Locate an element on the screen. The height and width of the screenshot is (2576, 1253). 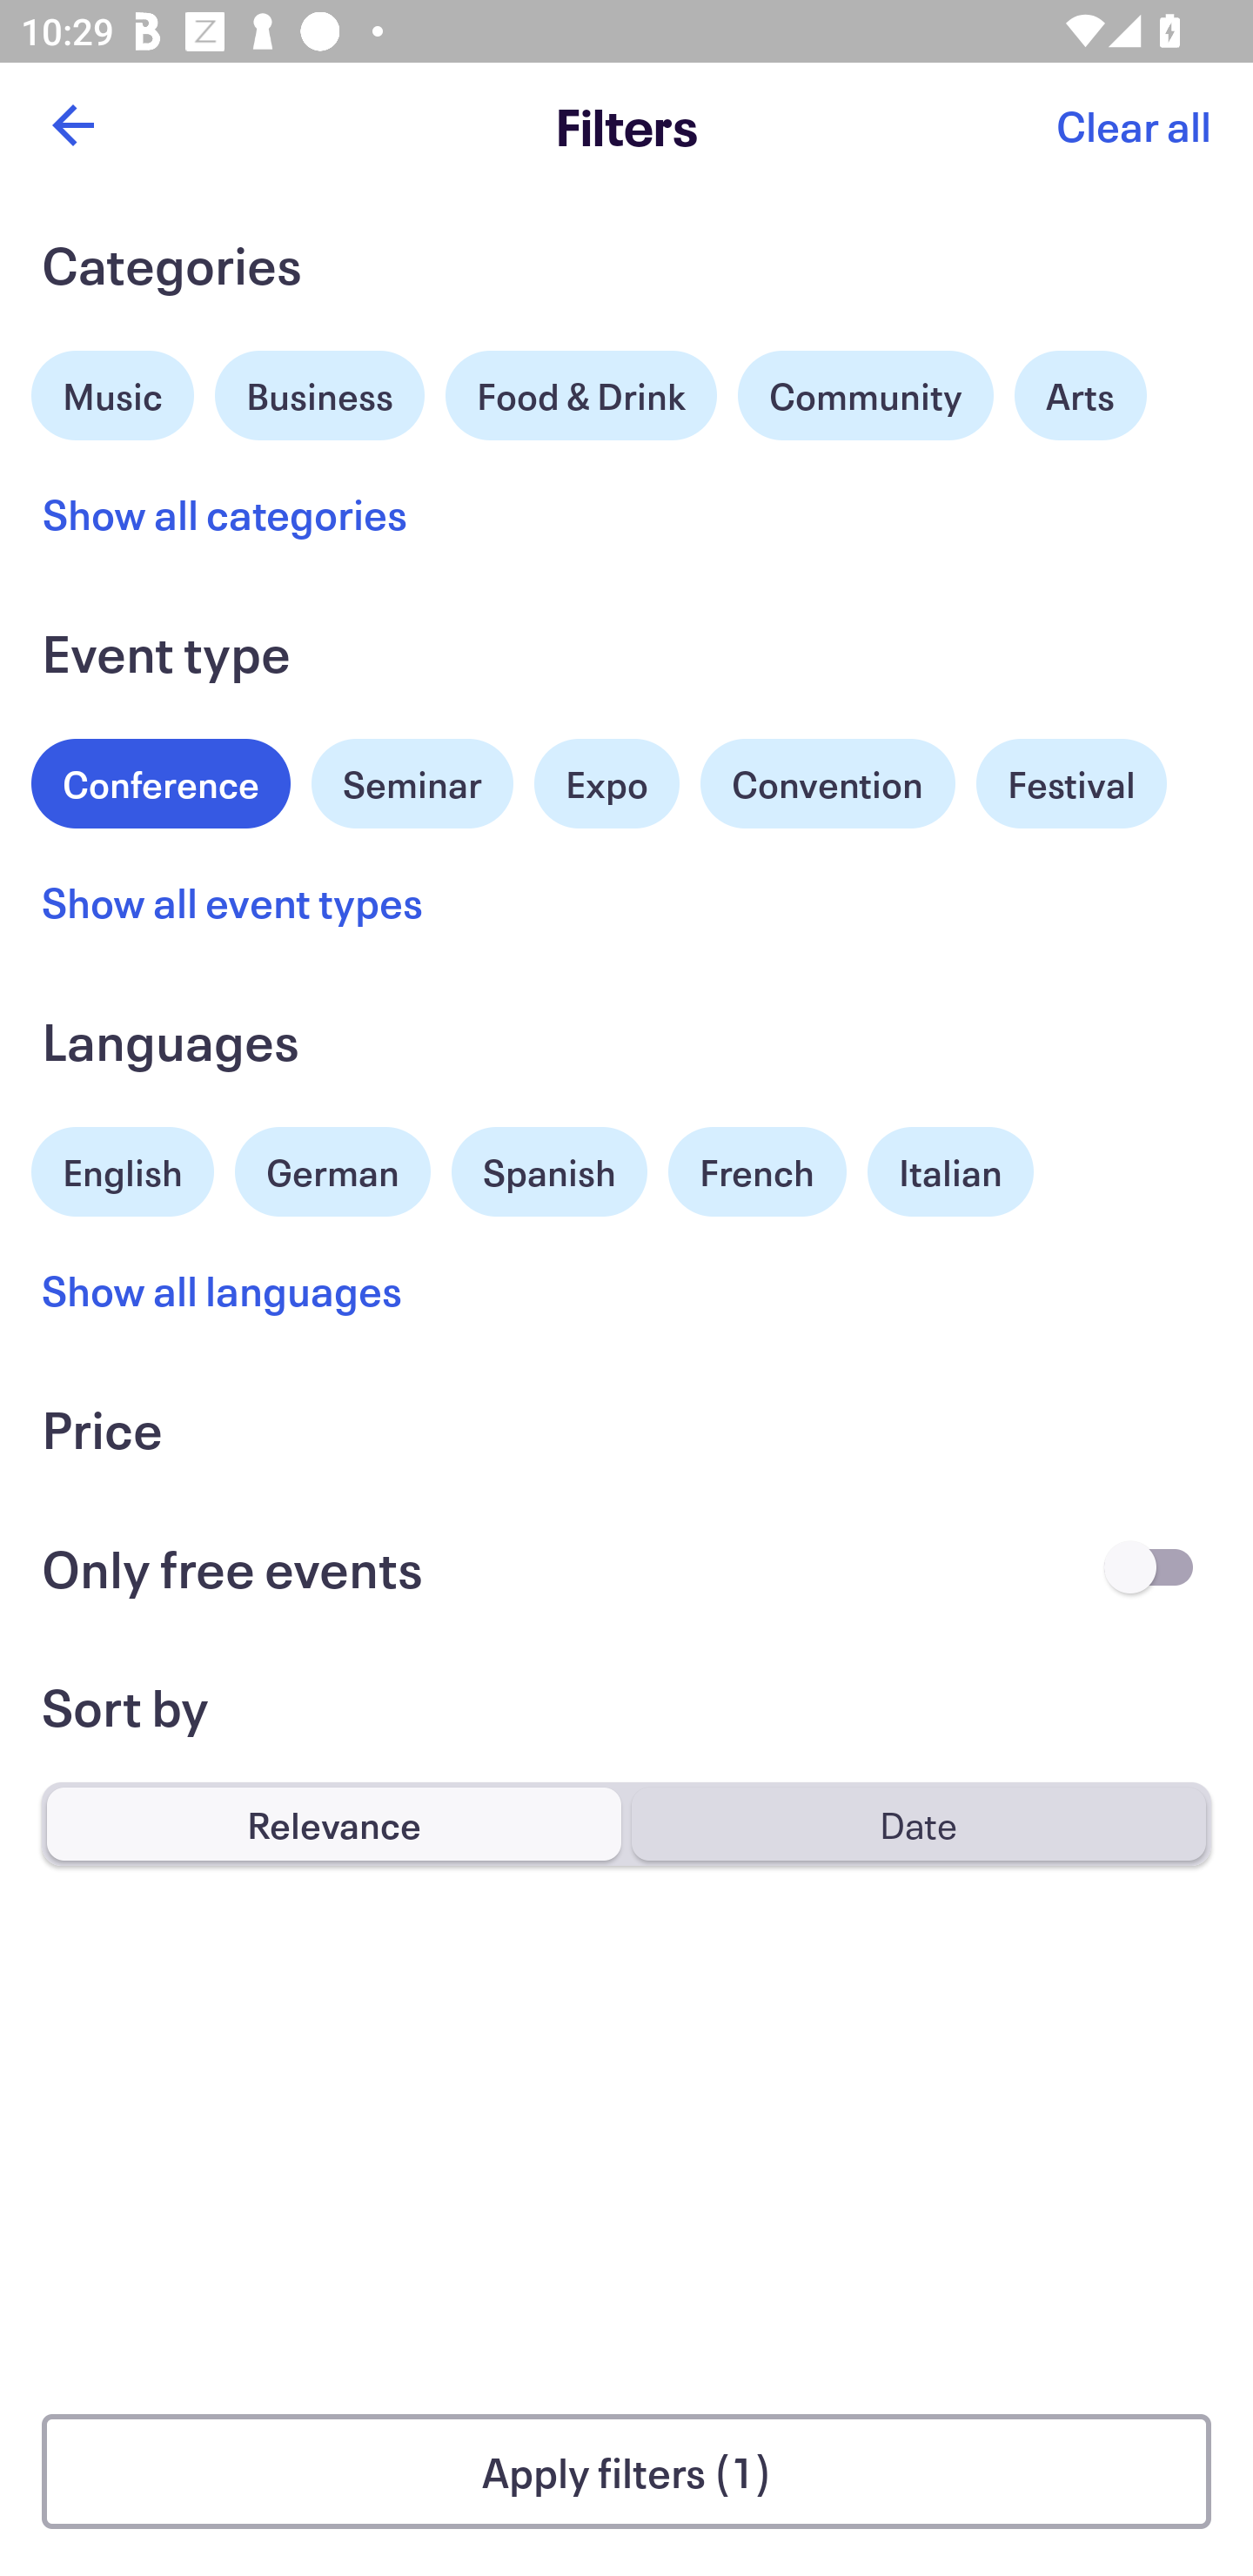
Spanish is located at coordinates (549, 1171).